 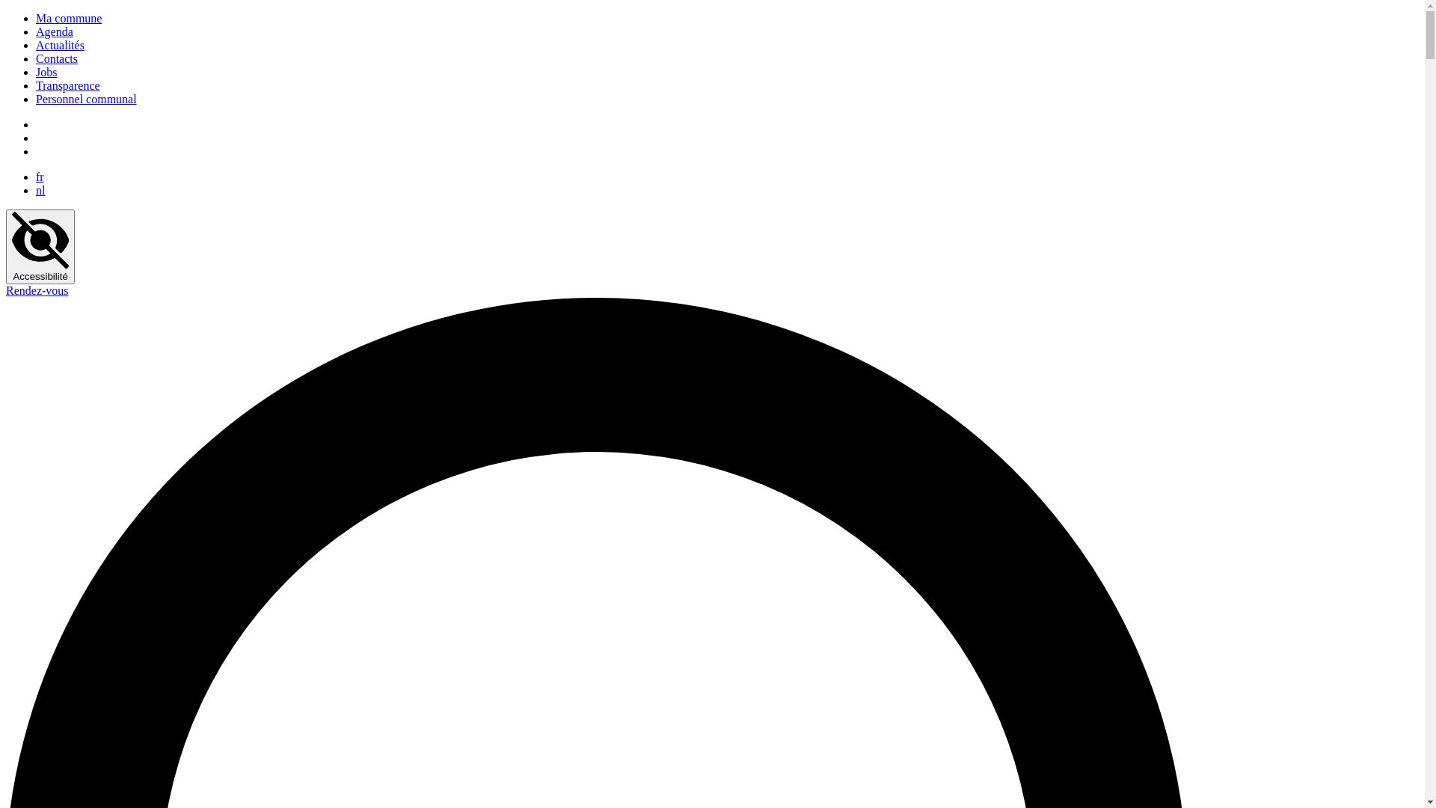 I want to click on Personnel communal, so click(x=87, y=99).